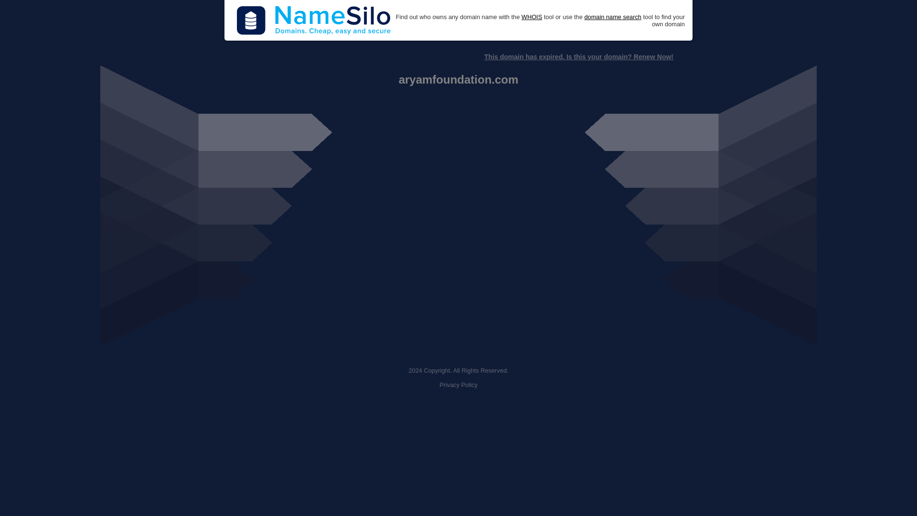 The image size is (917, 516). I want to click on This domain has expired. Is this your domain? Renew Now!, so click(578, 57).